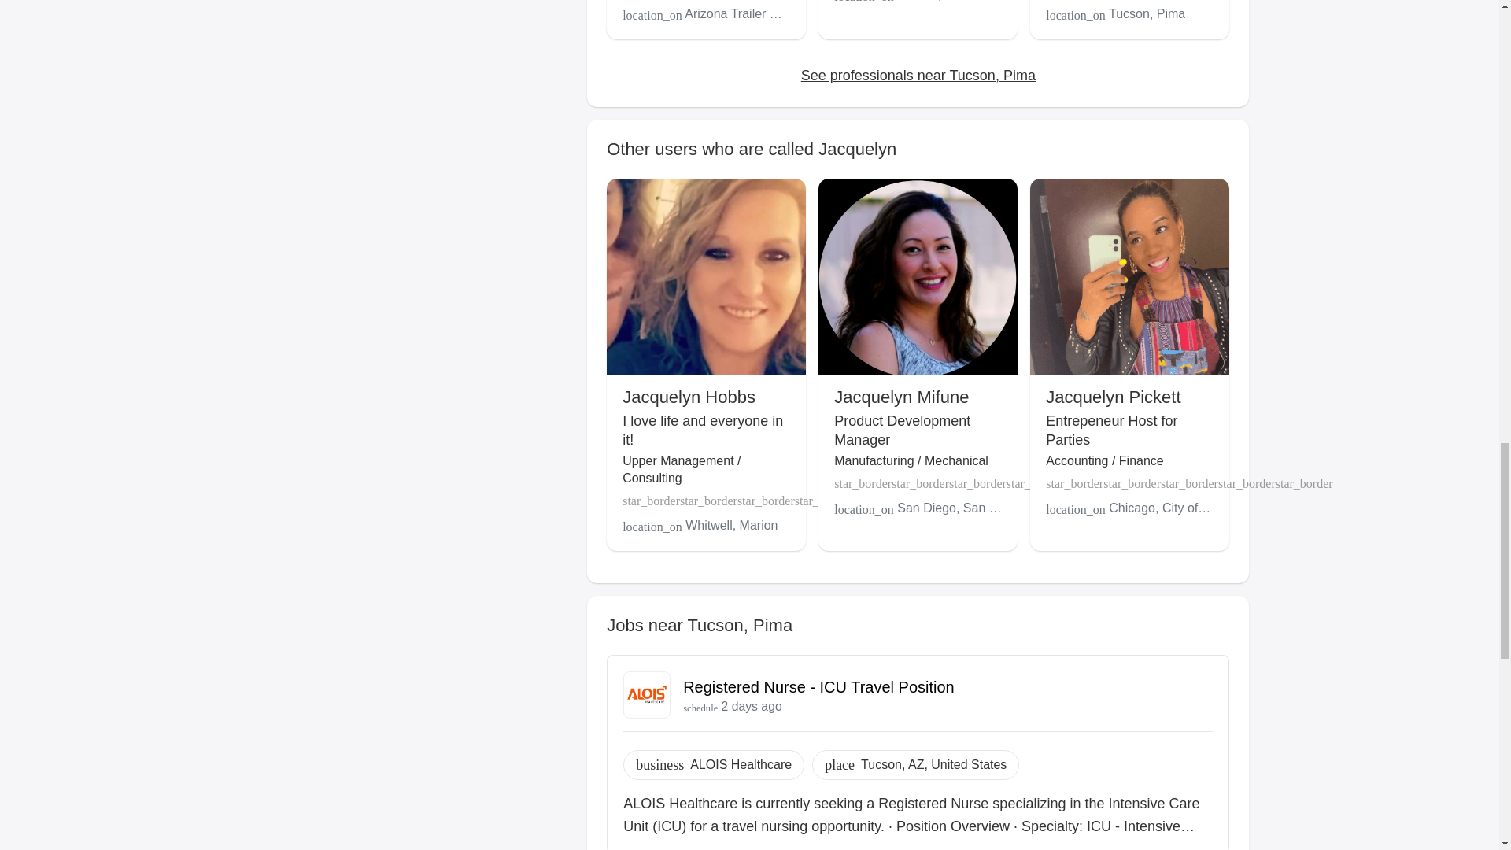 This screenshot has height=850, width=1511. Describe the element at coordinates (933, 765) in the screenshot. I see `Tucson, AZ, United States` at that location.